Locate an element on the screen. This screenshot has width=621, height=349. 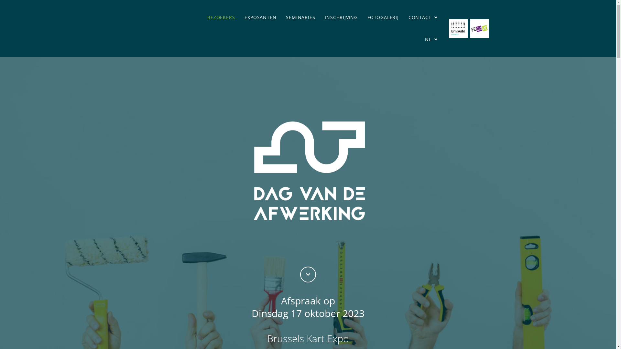
INSCHRIJVING is located at coordinates (341, 17).